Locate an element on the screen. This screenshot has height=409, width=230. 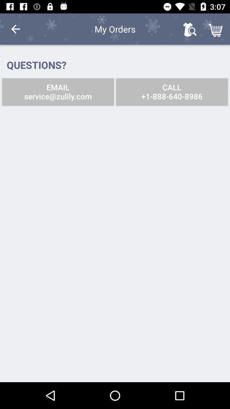
press icon above questions? item is located at coordinates (15, 29).